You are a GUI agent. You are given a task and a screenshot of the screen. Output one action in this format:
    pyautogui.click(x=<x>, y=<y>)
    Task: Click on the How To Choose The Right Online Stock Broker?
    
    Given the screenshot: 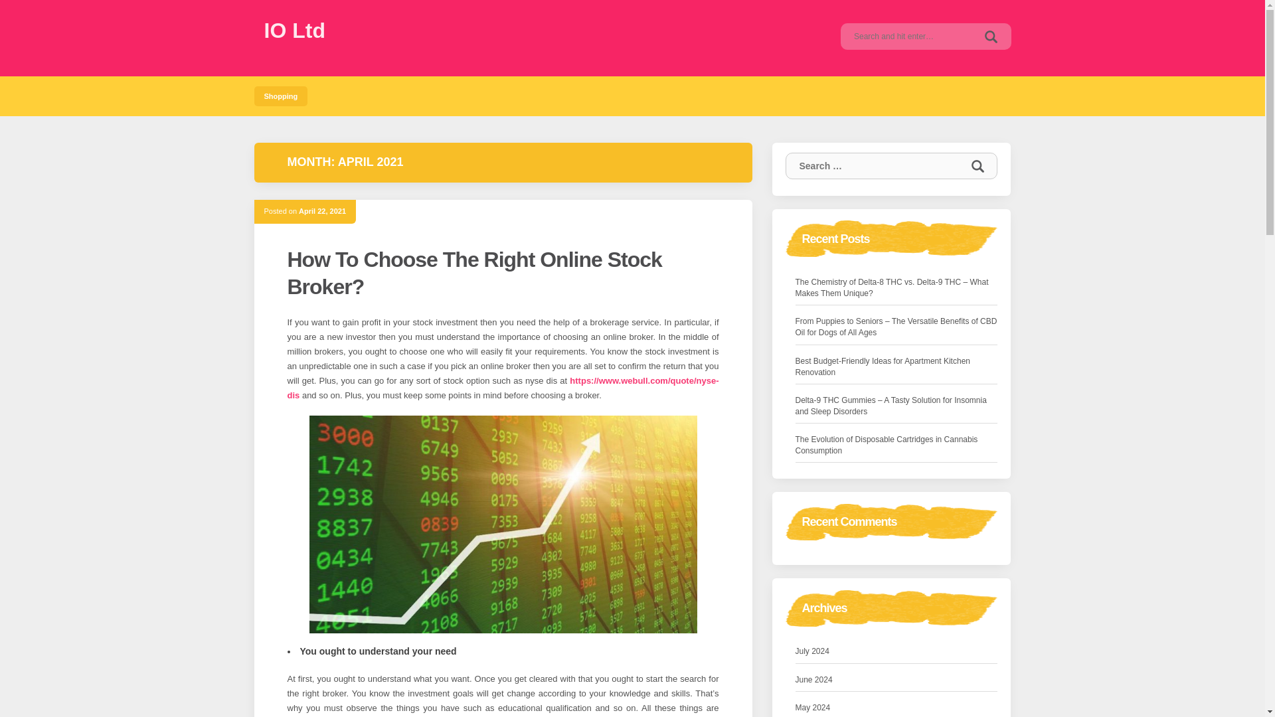 What is the action you would take?
    pyautogui.click(x=474, y=274)
    